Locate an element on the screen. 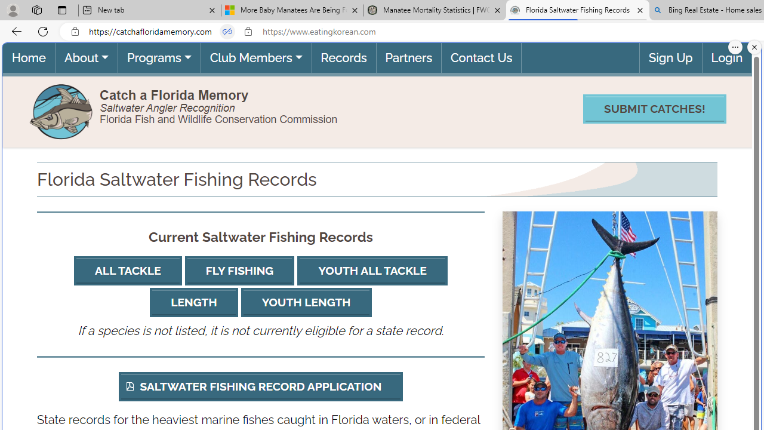 This screenshot has width=764, height=430. Records is located at coordinates (343, 57).